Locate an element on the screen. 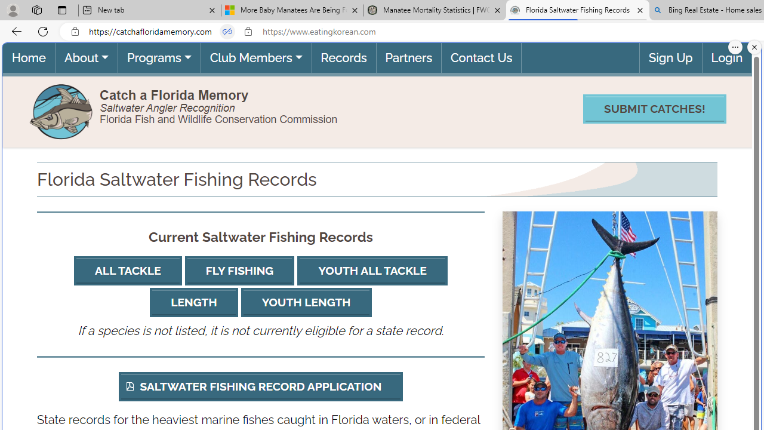 This screenshot has width=764, height=430. Records is located at coordinates (343, 57).